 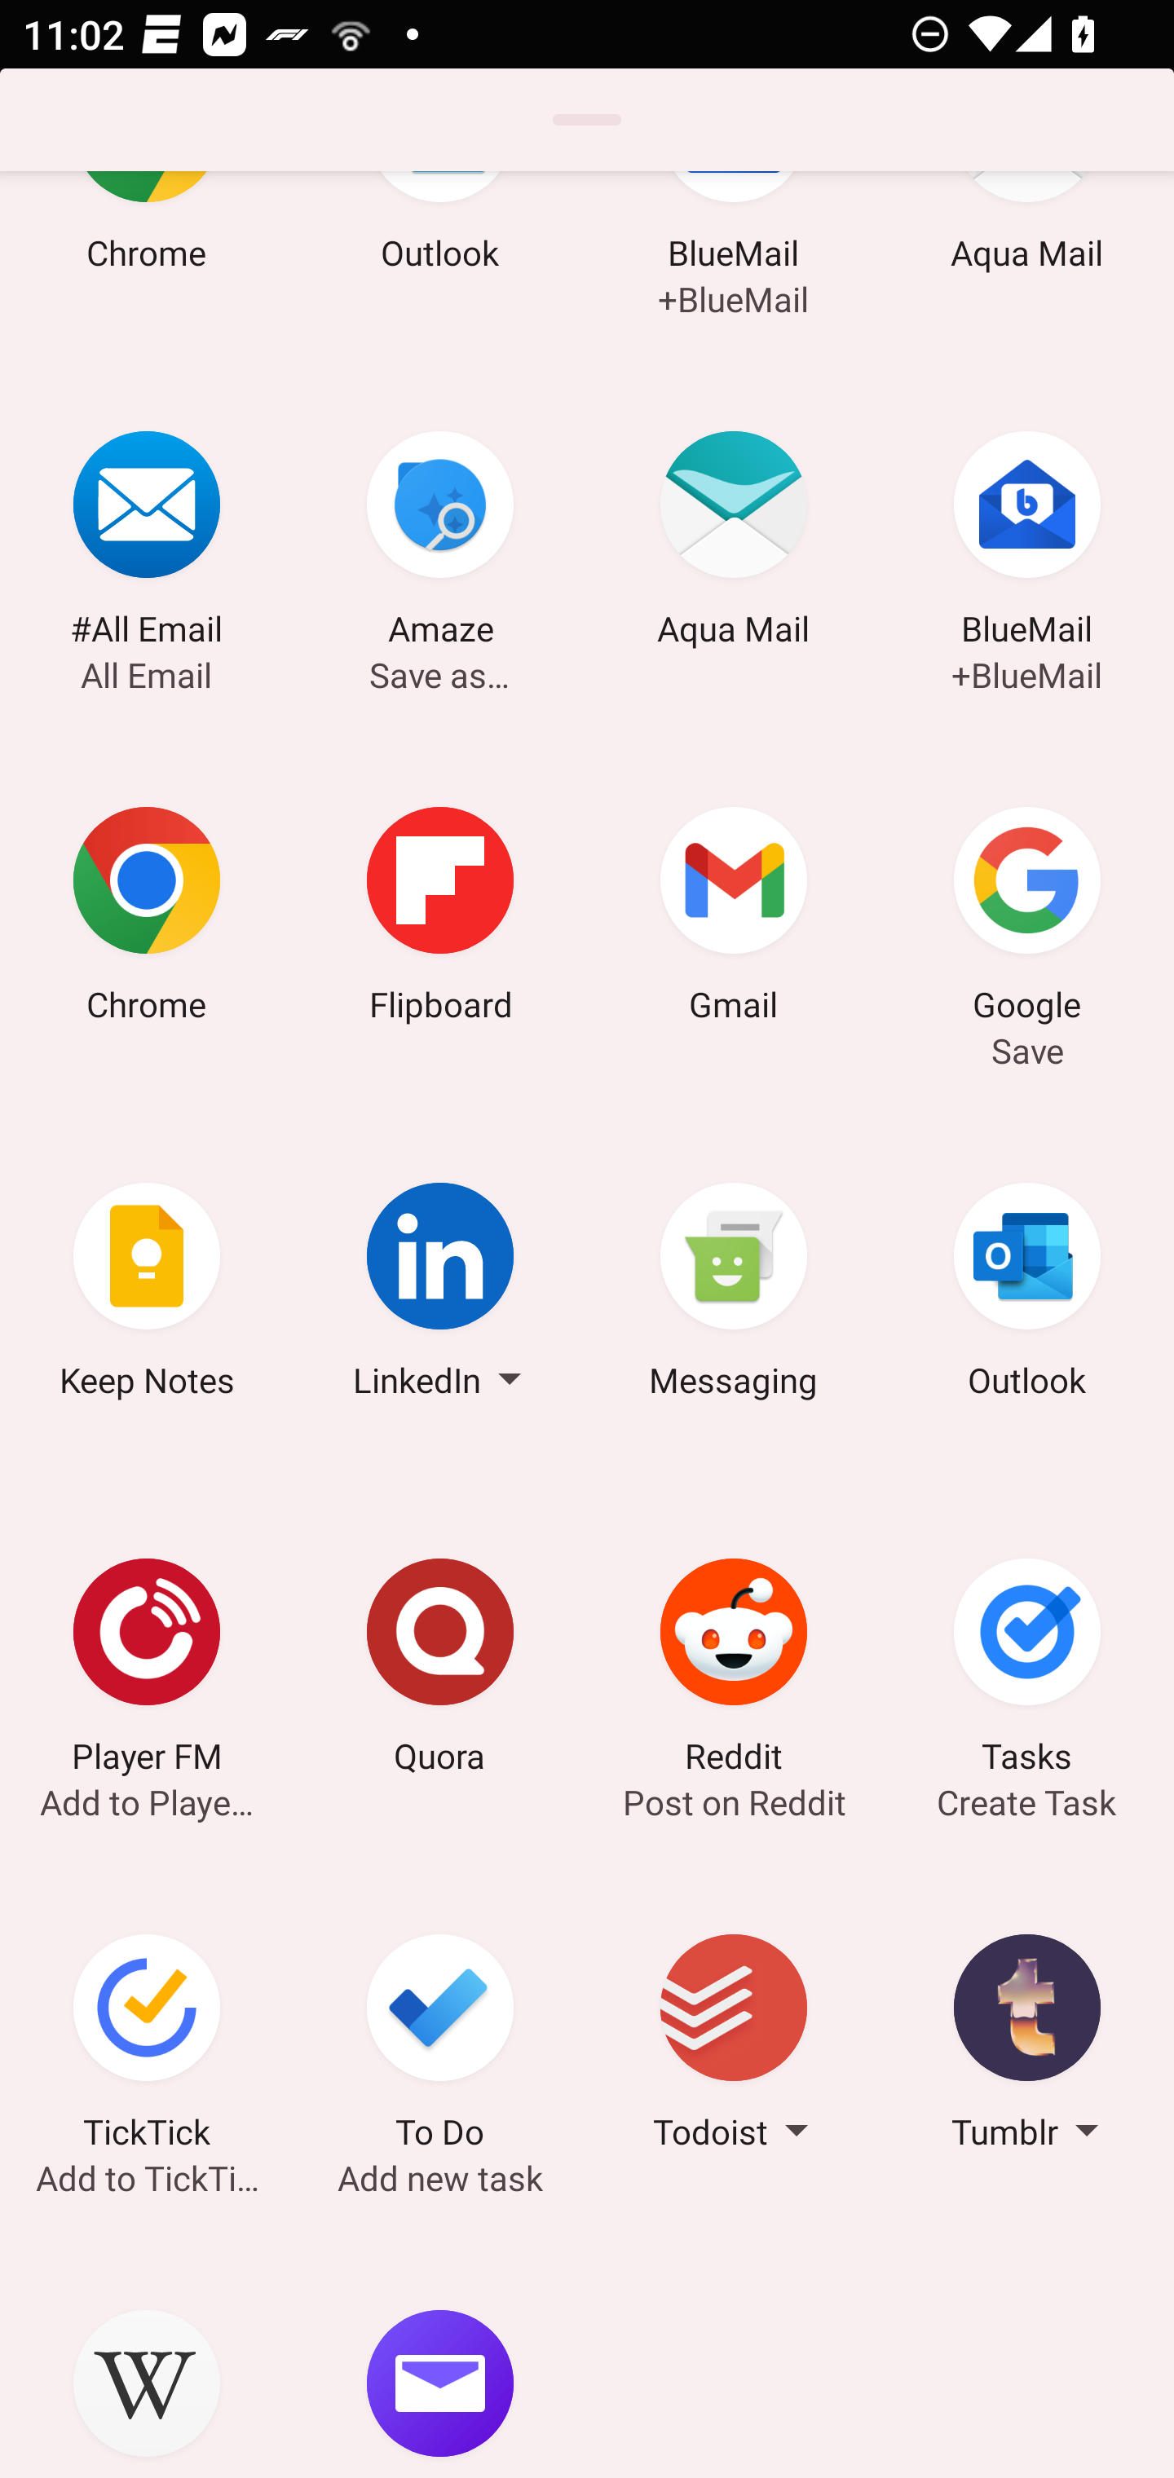 What do you see at coordinates (147, 543) in the screenshot?
I see `#All Email All Email` at bounding box center [147, 543].